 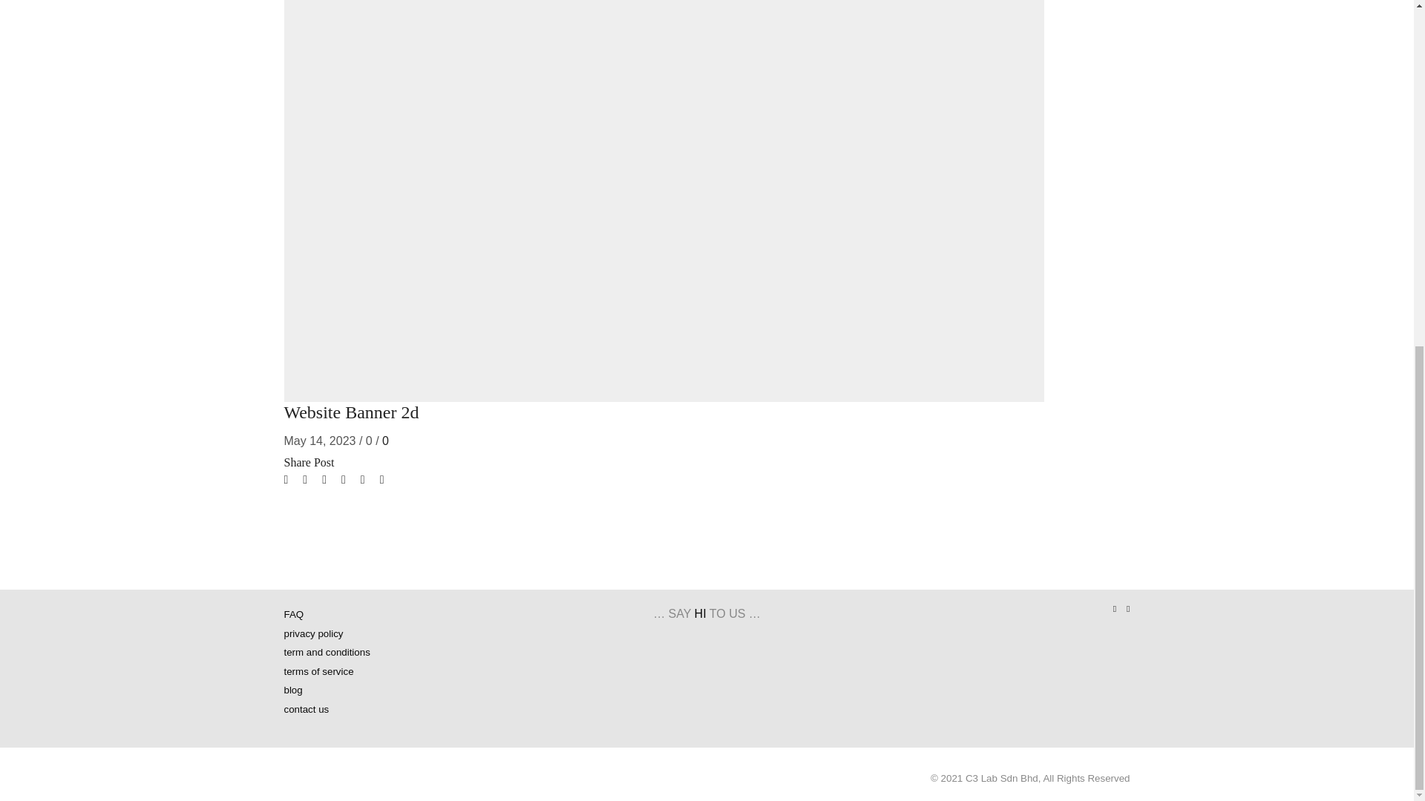 I want to click on Facebook, so click(x=304, y=479).